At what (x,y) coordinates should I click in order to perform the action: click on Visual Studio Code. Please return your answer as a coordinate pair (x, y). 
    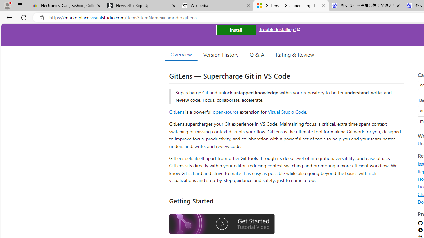
    Looking at the image, I should click on (287, 112).